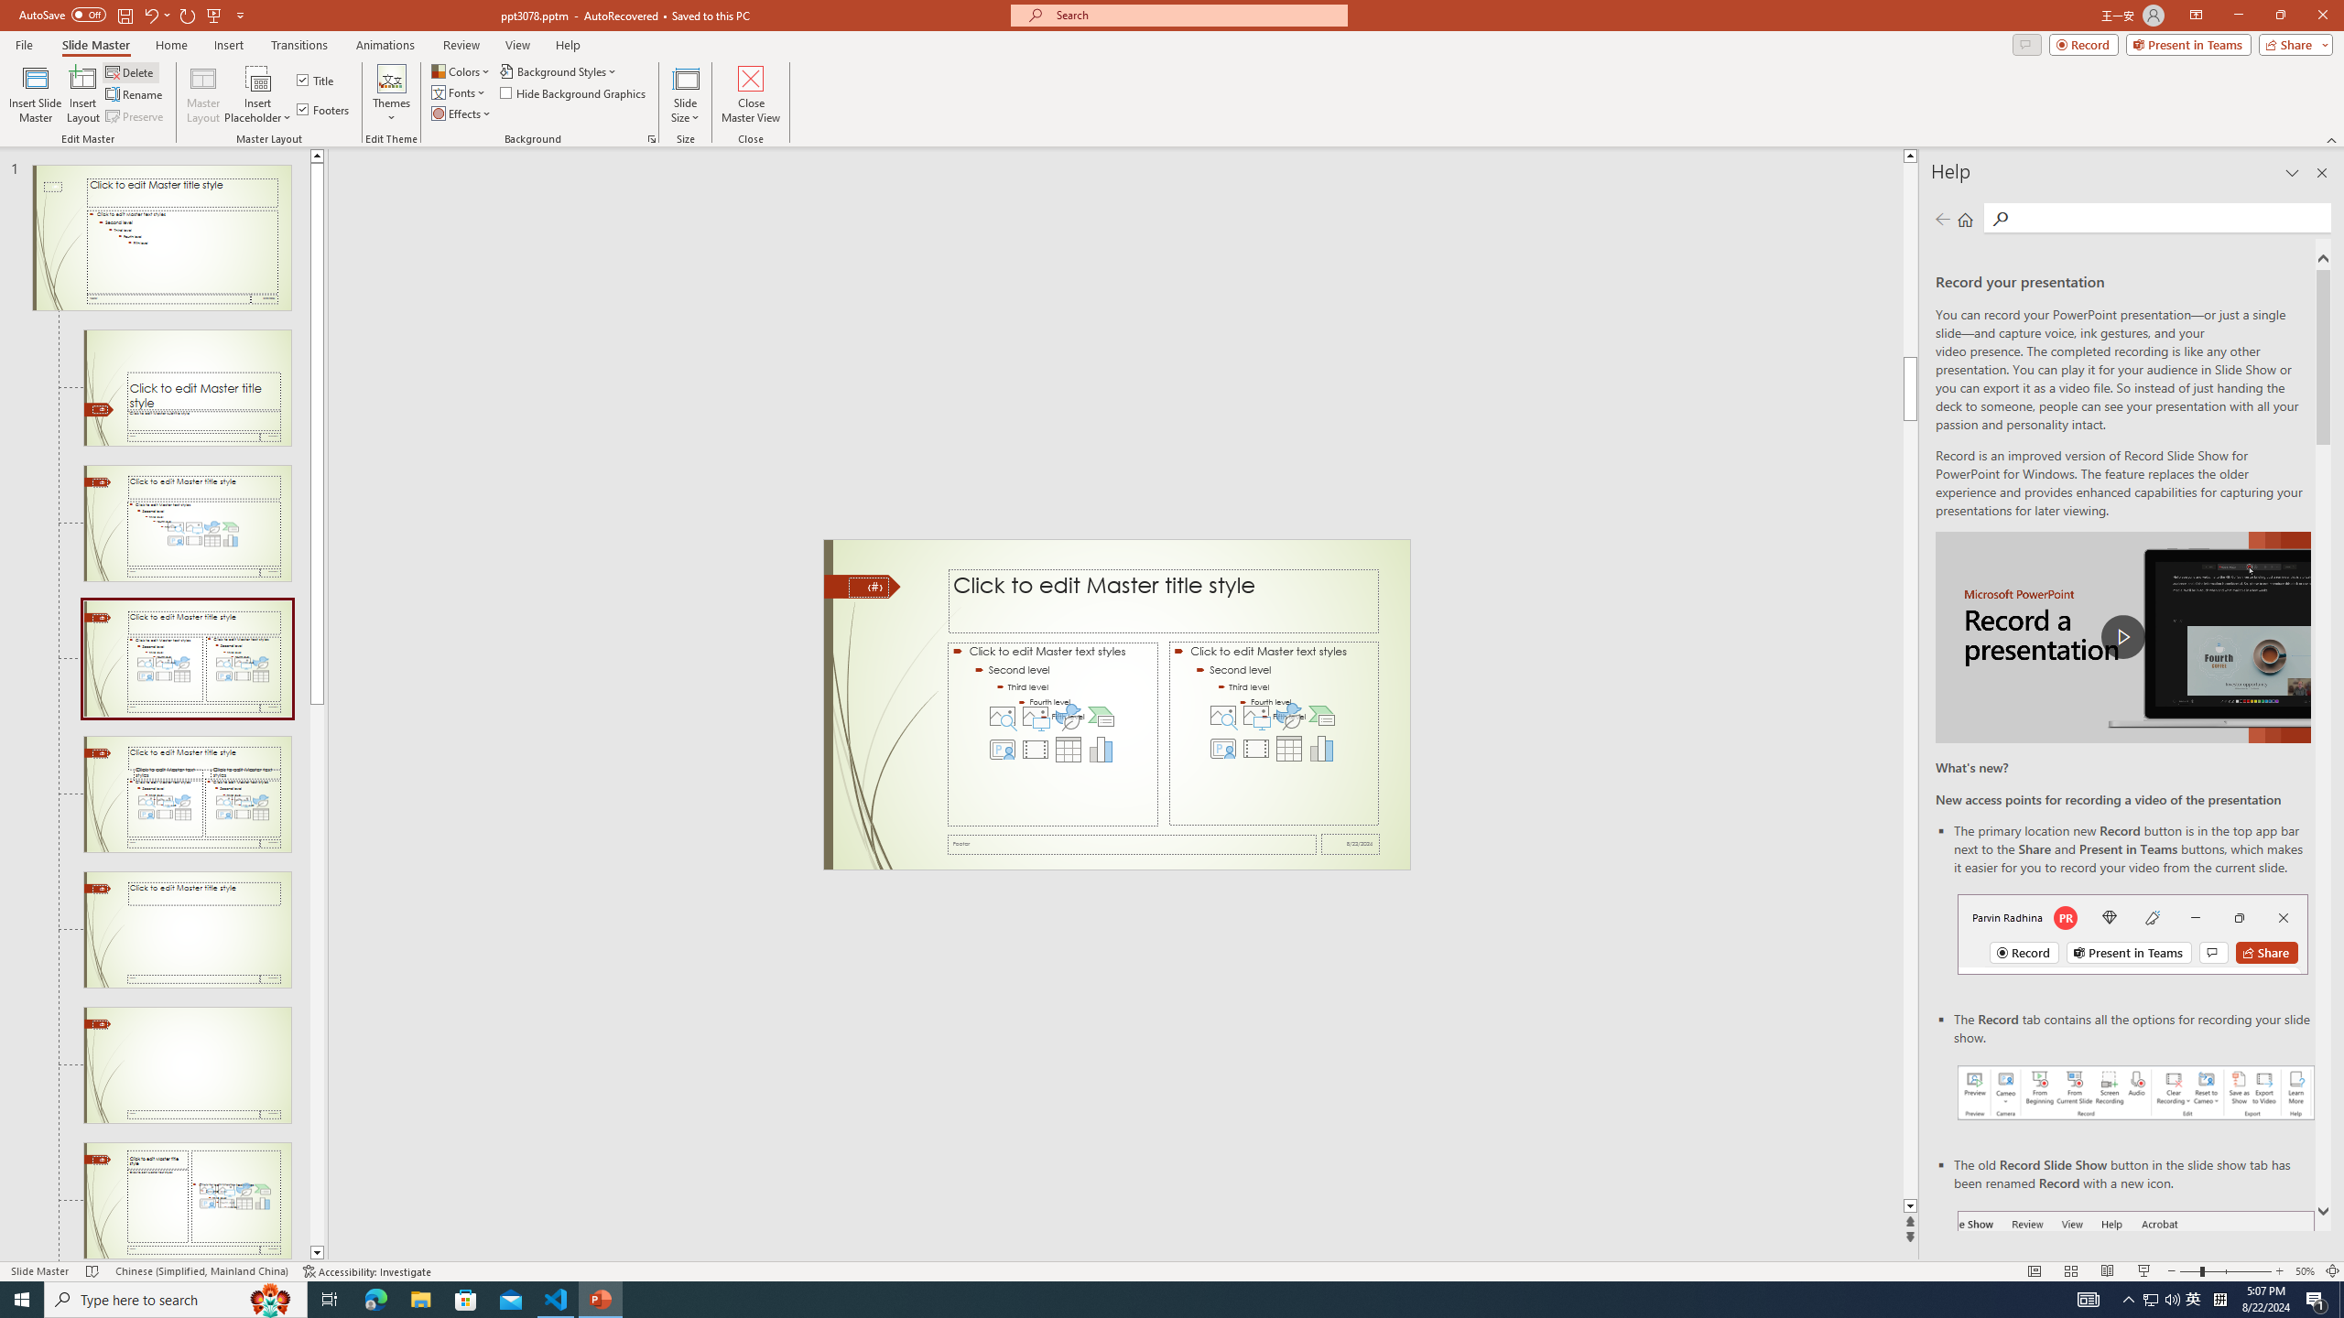 The image size is (2344, 1318). Describe the element at coordinates (161, 238) in the screenshot. I see `Slide Wisp Slide Master: used by slide(s) 1` at that location.